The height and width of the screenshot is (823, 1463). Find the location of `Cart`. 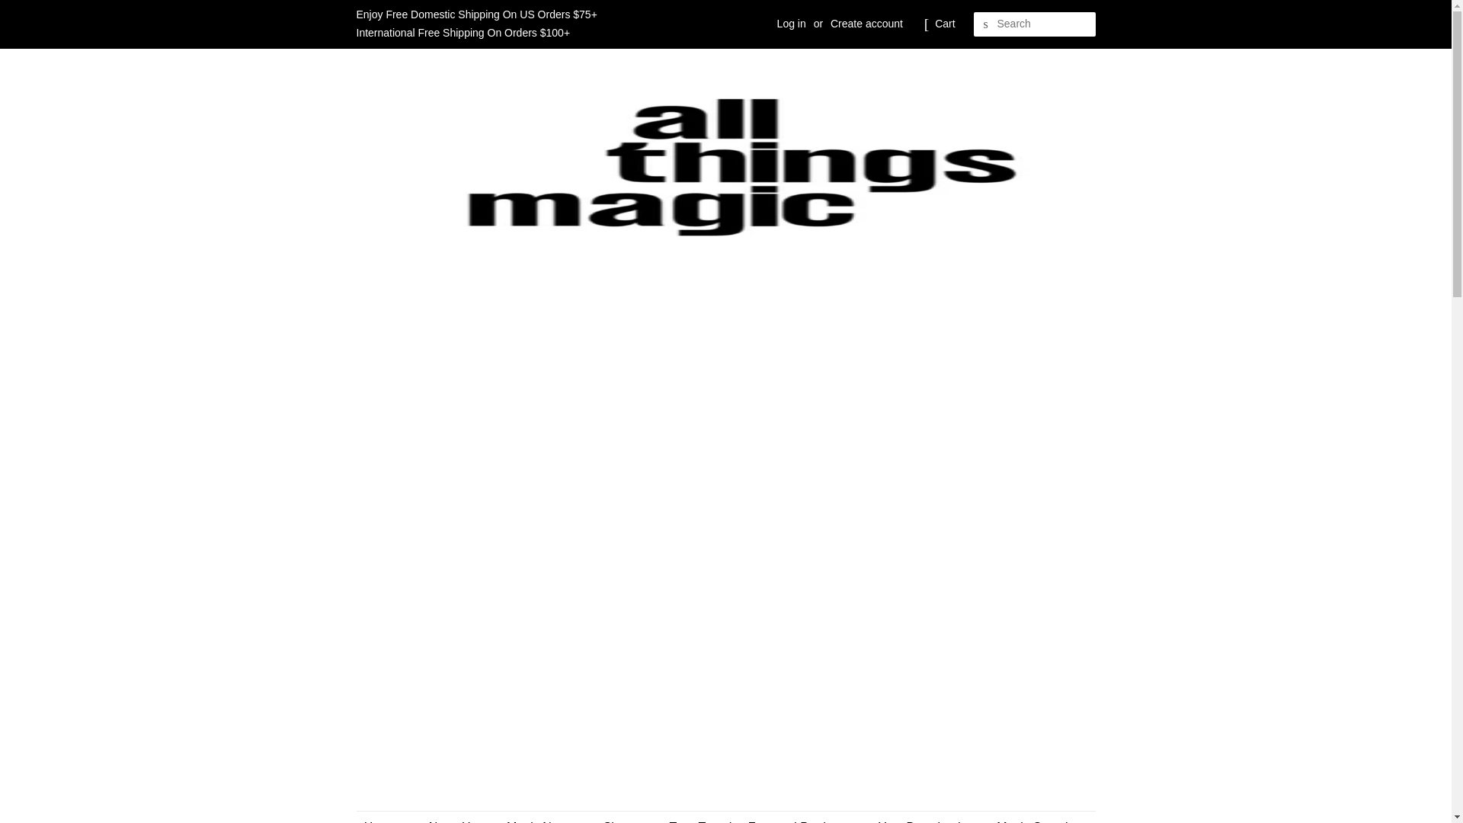

Cart is located at coordinates (945, 24).